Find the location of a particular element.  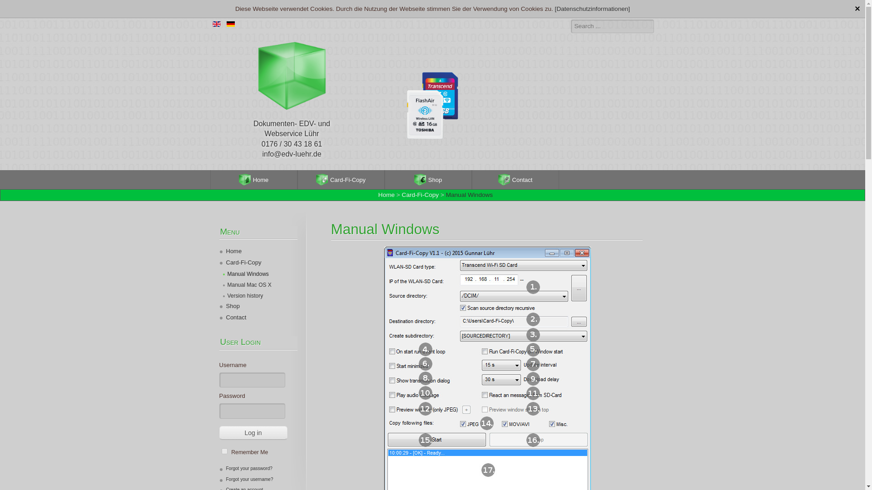

Shop is located at coordinates (428, 179).